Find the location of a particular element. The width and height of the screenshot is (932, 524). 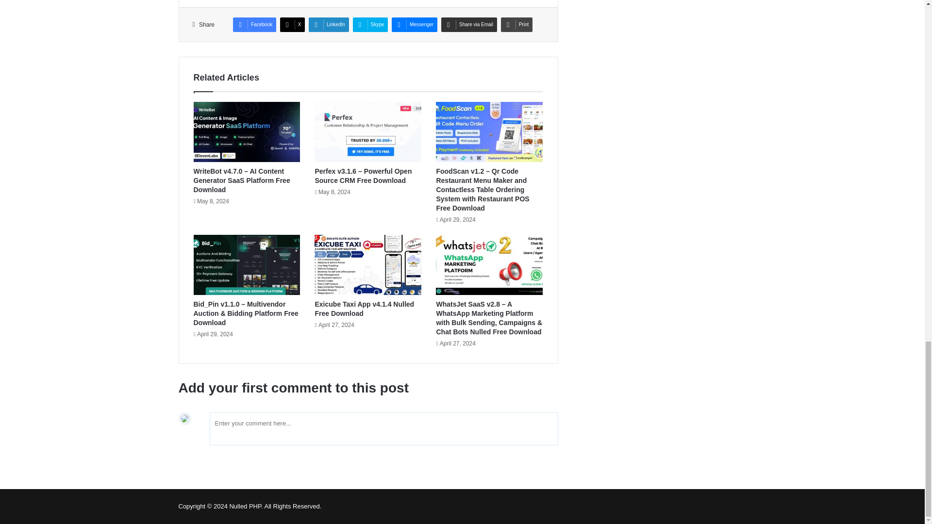

X is located at coordinates (293, 24).